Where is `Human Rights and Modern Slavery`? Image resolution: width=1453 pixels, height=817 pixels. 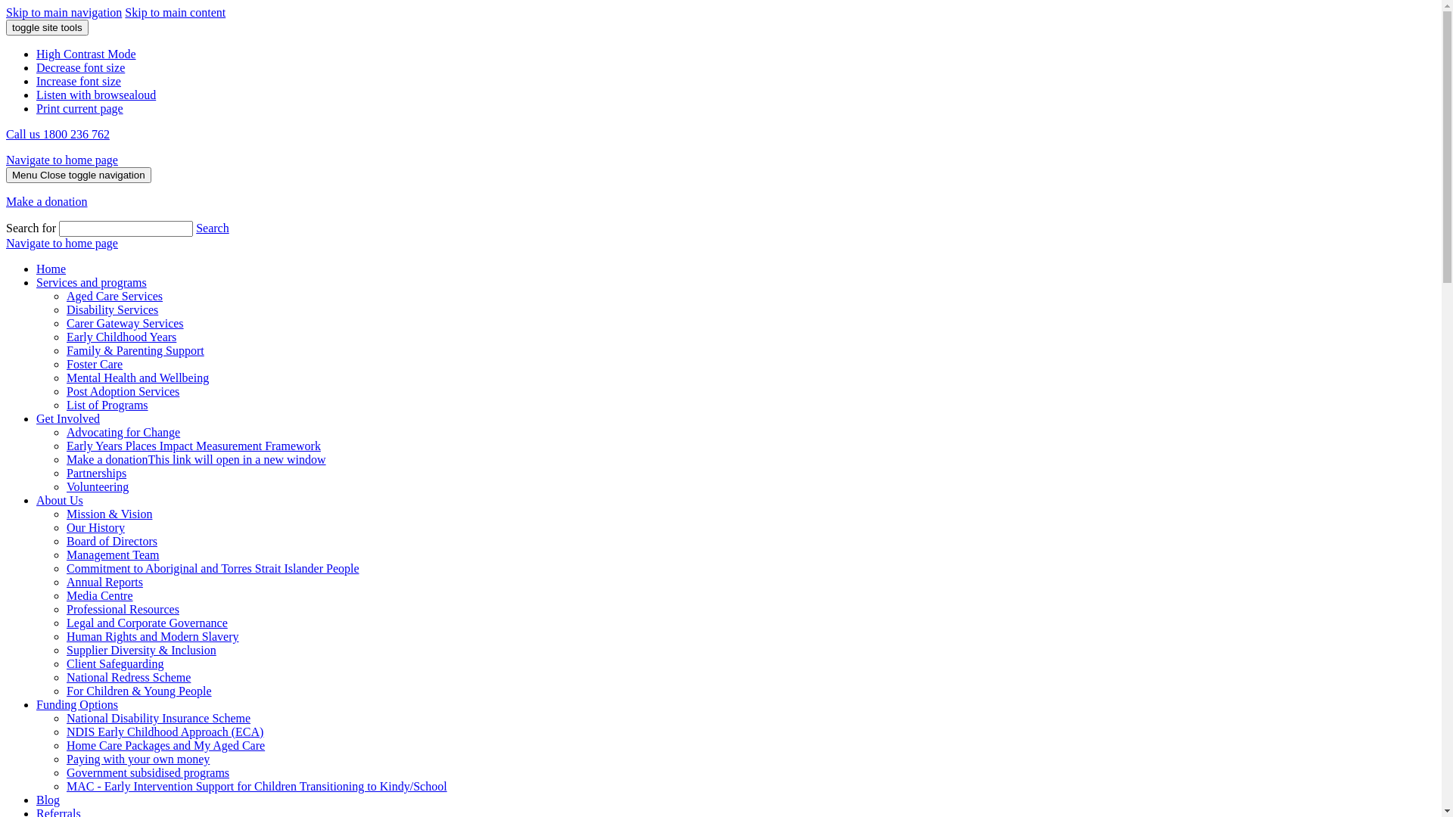 Human Rights and Modern Slavery is located at coordinates (153, 637).